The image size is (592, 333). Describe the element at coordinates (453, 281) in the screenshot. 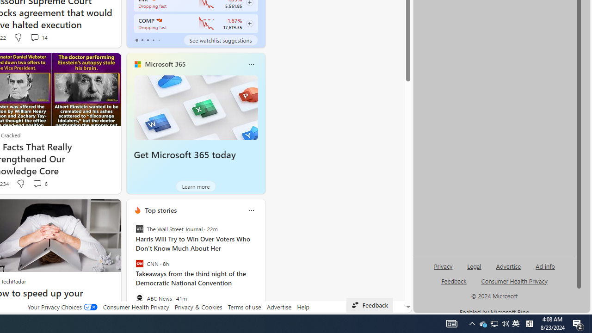

I see `AutomationID: sb_feedback` at that location.